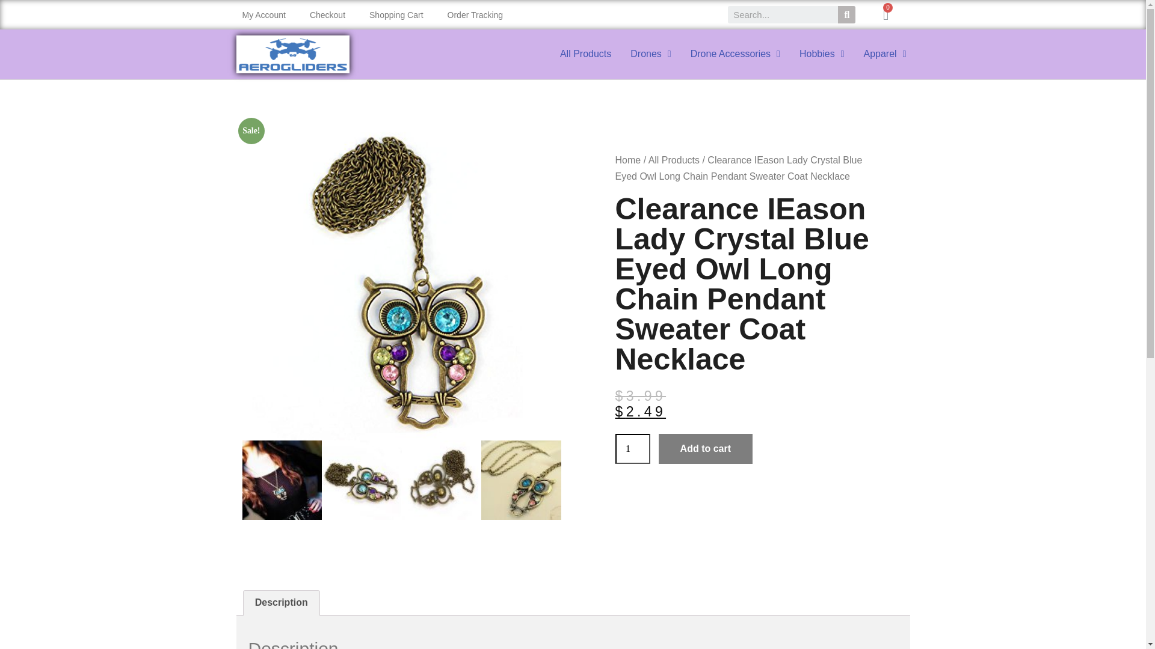  I want to click on All Products, so click(586, 53).